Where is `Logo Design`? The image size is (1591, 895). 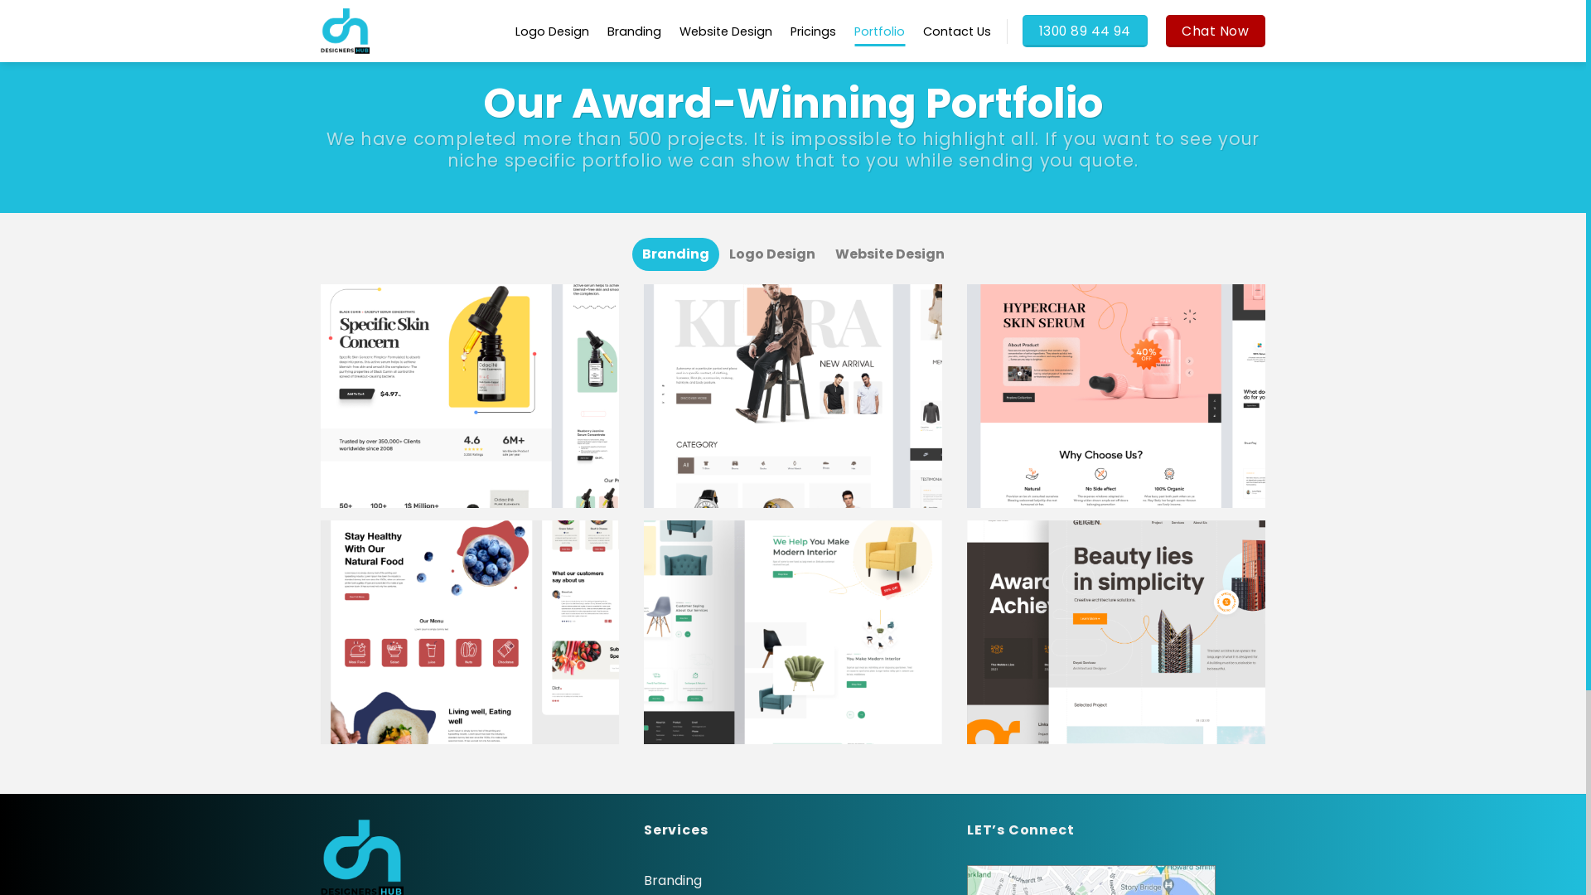 Logo Design is located at coordinates (772, 254).